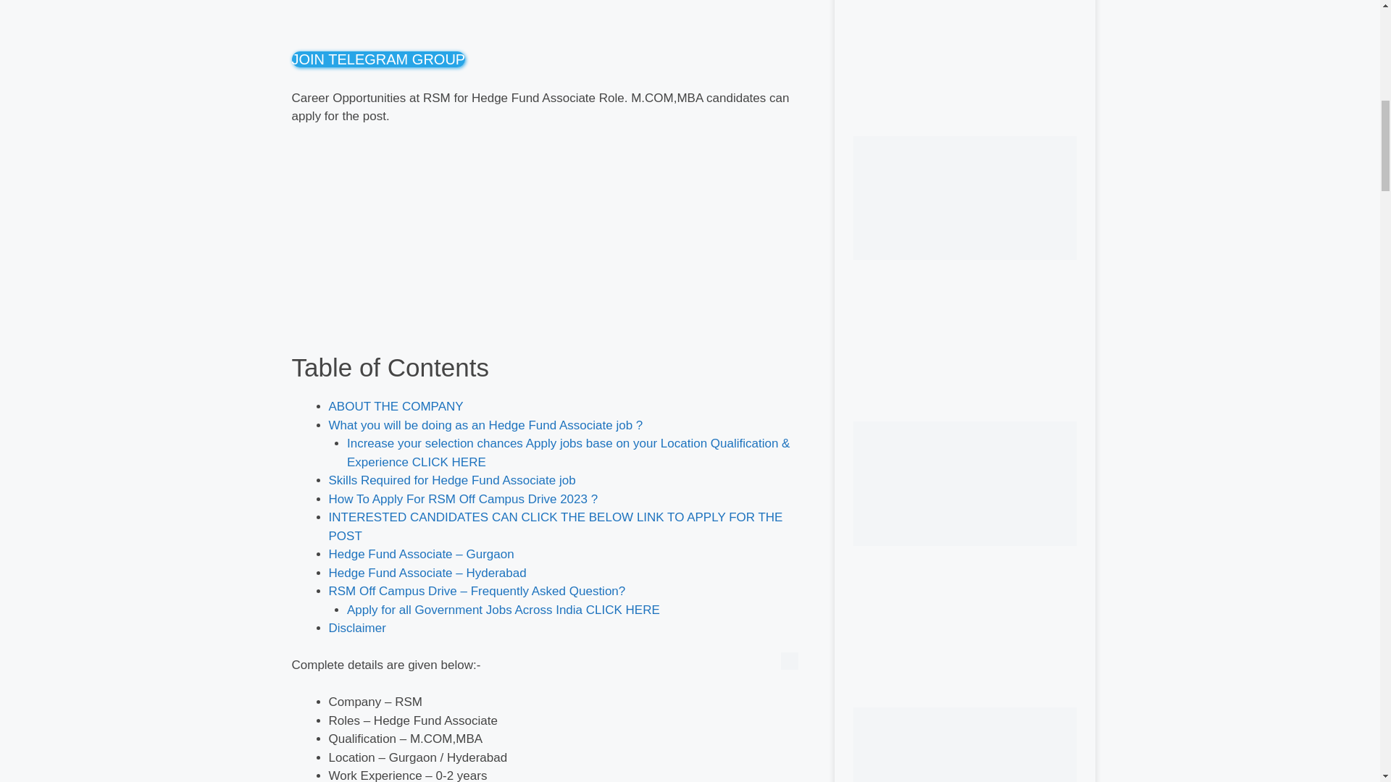  What do you see at coordinates (452, 480) in the screenshot?
I see `Skills Required for Hedge Fund Associate job` at bounding box center [452, 480].